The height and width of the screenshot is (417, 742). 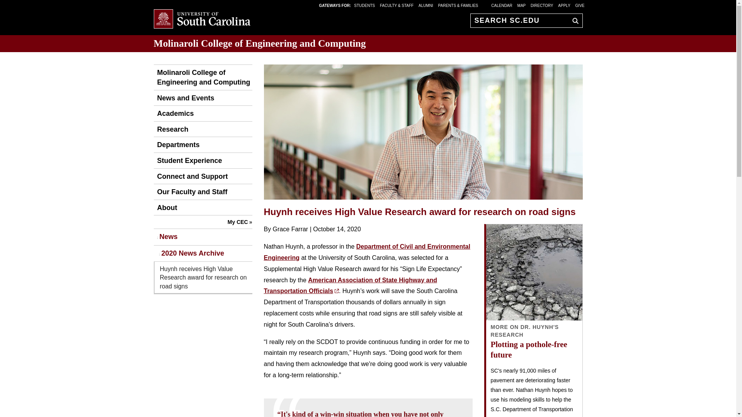 I want to click on ALUMNI, so click(x=426, y=5).